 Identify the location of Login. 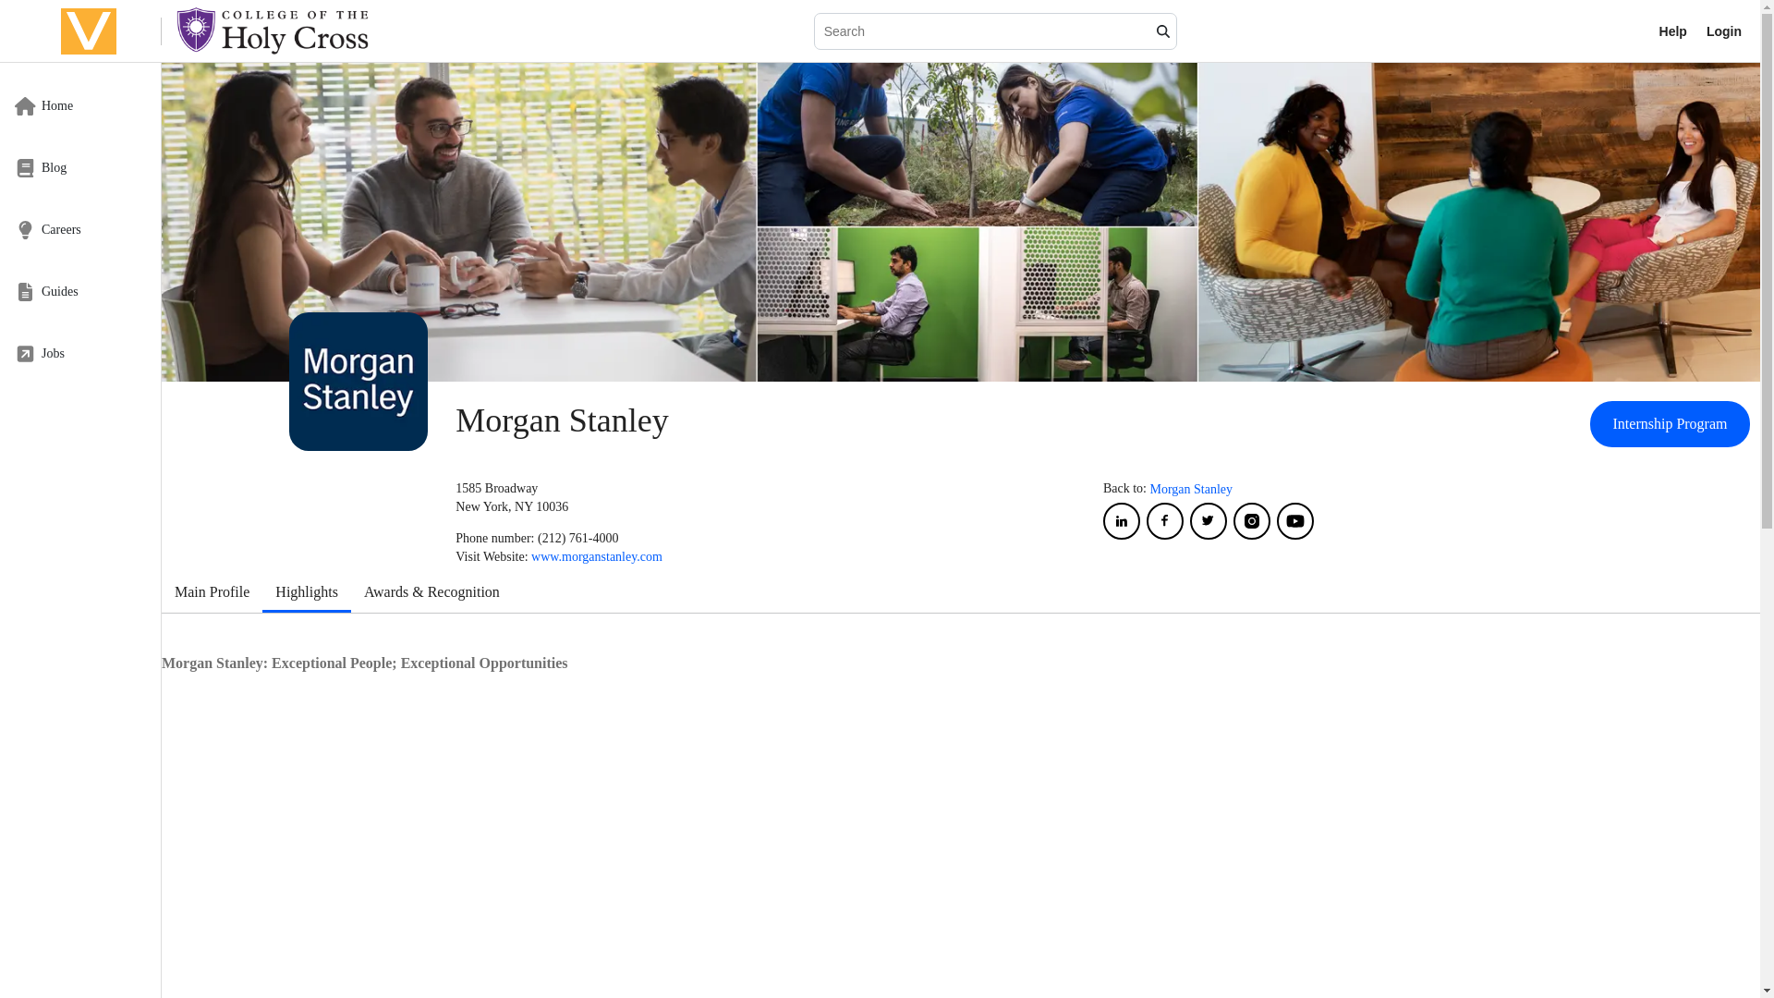
(1724, 31).